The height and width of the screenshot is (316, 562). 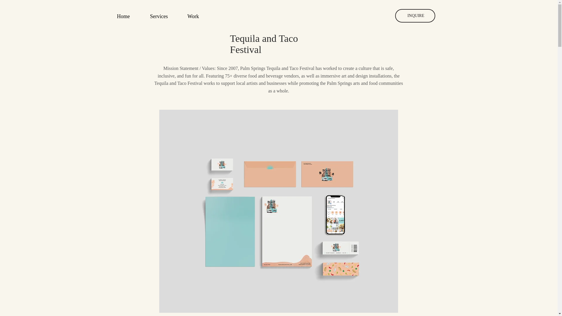 What do you see at coordinates (159, 16) in the screenshot?
I see `Services` at bounding box center [159, 16].